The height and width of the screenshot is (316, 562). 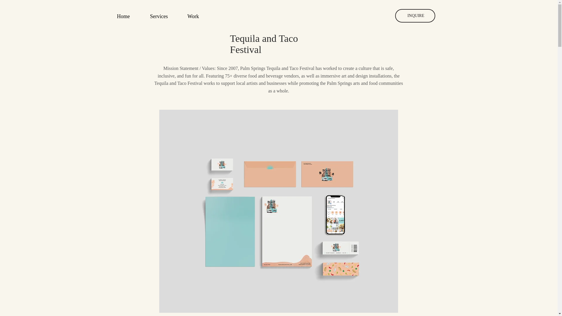 What do you see at coordinates (159, 16) in the screenshot?
I see `Services` at bounding box center [159, 16].